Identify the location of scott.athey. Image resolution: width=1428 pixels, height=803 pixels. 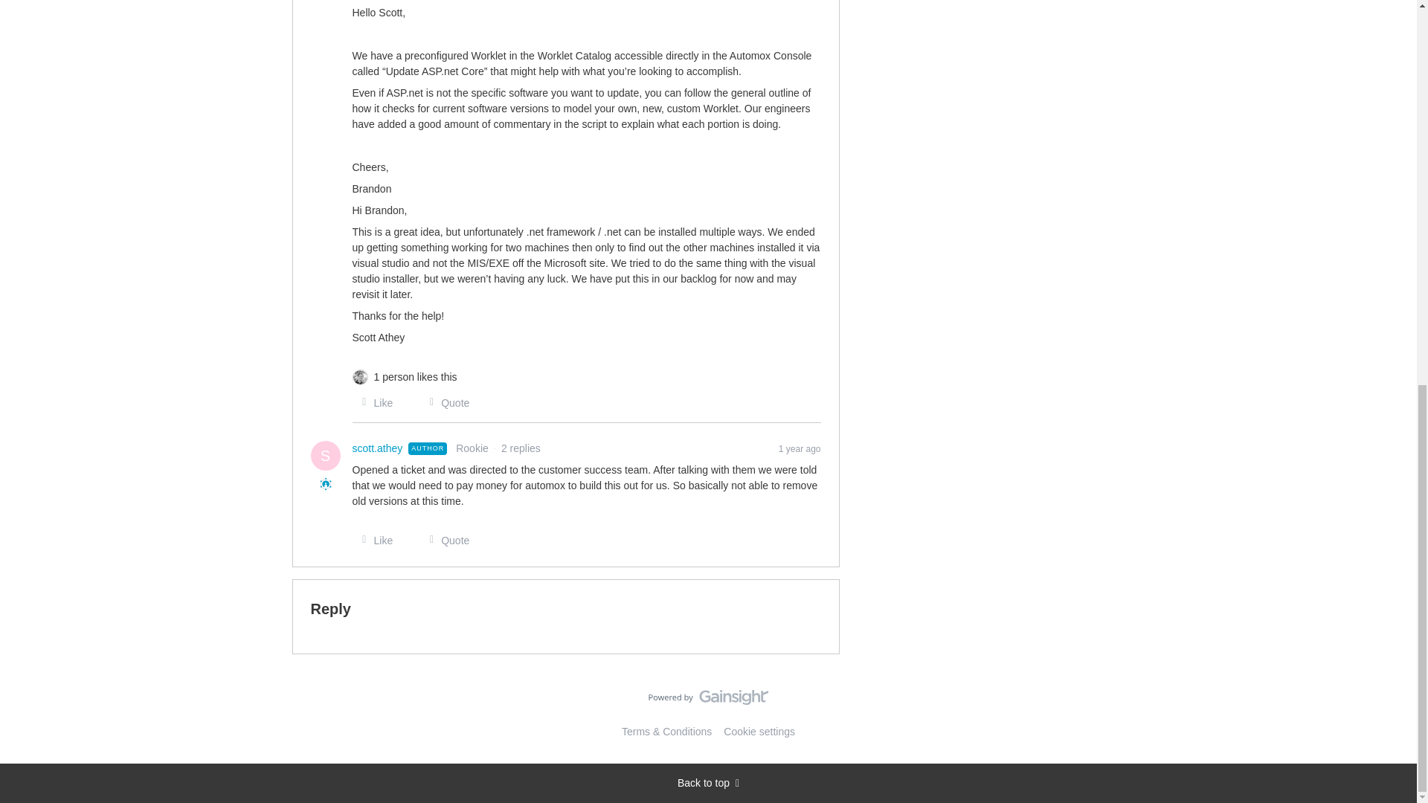
(378, 448).